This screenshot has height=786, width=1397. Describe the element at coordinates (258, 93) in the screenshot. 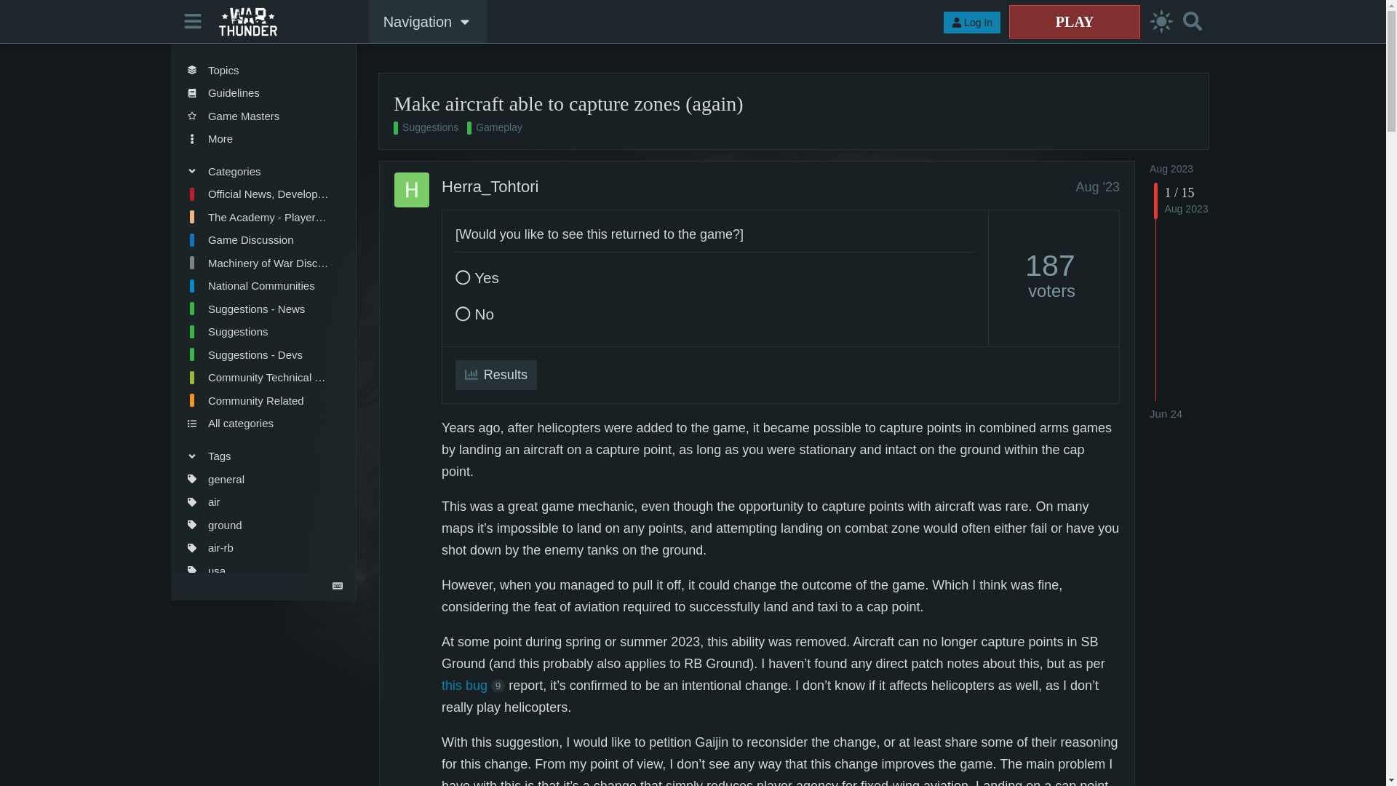

I see `Guidelines` at that location.